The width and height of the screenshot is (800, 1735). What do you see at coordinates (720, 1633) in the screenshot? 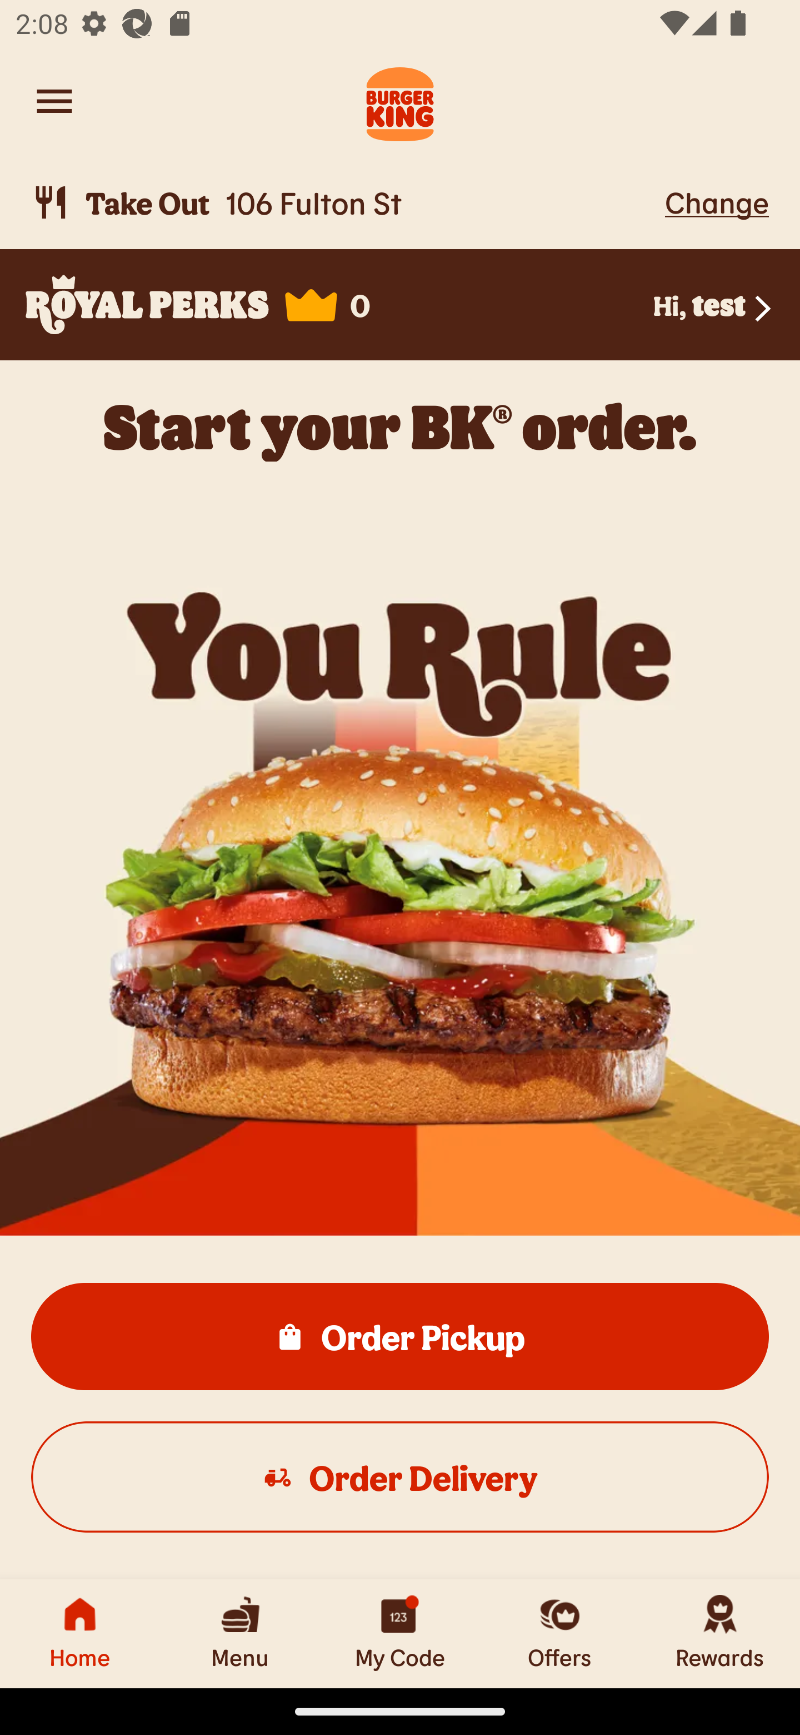
I see `Rewards` at bounding box center [720, 1633].